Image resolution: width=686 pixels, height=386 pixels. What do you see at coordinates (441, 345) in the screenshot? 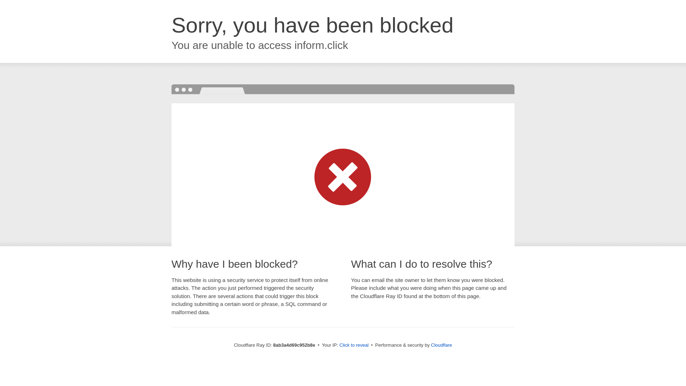
I see `Cloudflare` at bounding box center [441, 345].